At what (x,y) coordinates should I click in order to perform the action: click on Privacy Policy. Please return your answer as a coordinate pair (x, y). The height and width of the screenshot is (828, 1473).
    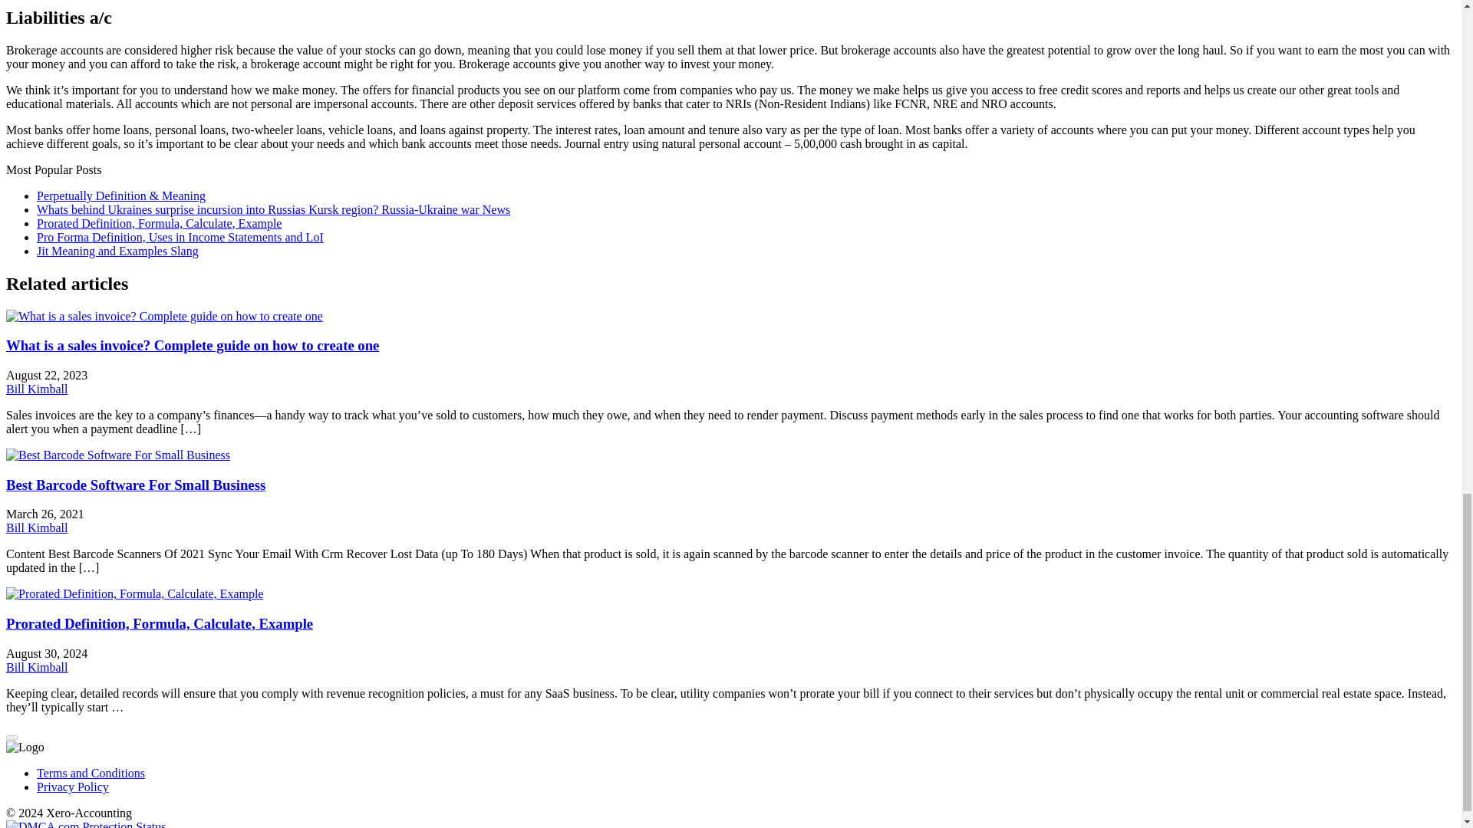
    Looking at the image, I should click on (73, 787).